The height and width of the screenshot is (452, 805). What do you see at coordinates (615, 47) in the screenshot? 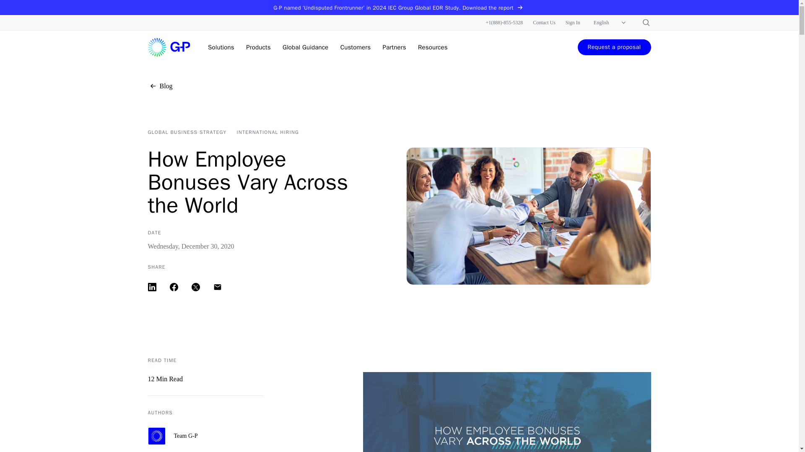
I see `Request a proposal` at bounding box center [615, 47].